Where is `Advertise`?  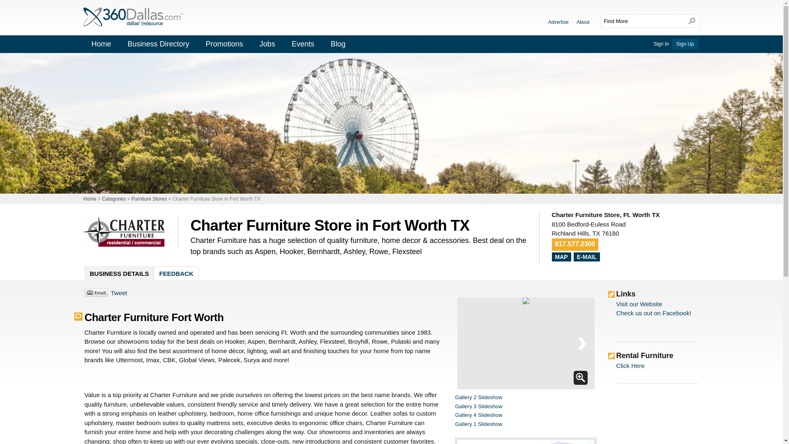
Advertise is located at coordinates (558, 22).